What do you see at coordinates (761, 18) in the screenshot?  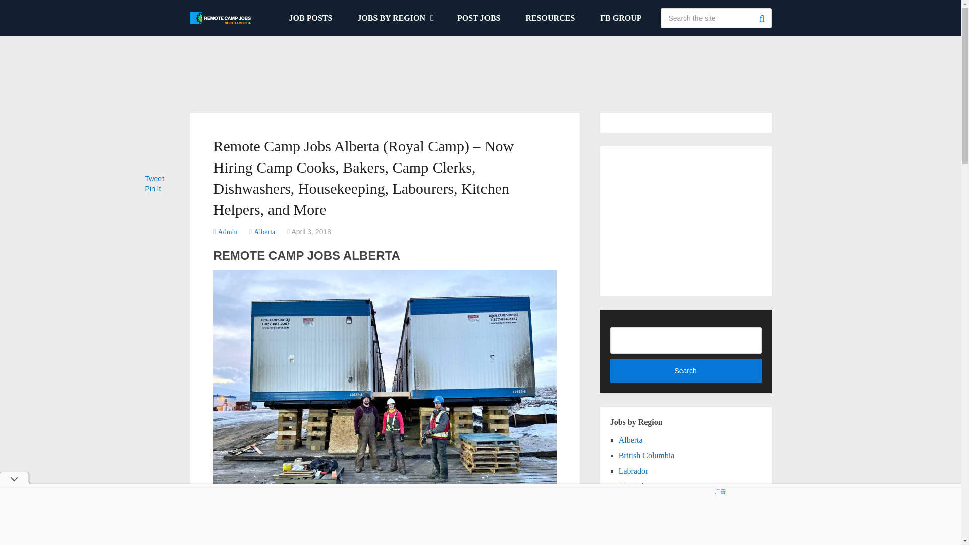 I see `Search` at bounding box center [761, 18].